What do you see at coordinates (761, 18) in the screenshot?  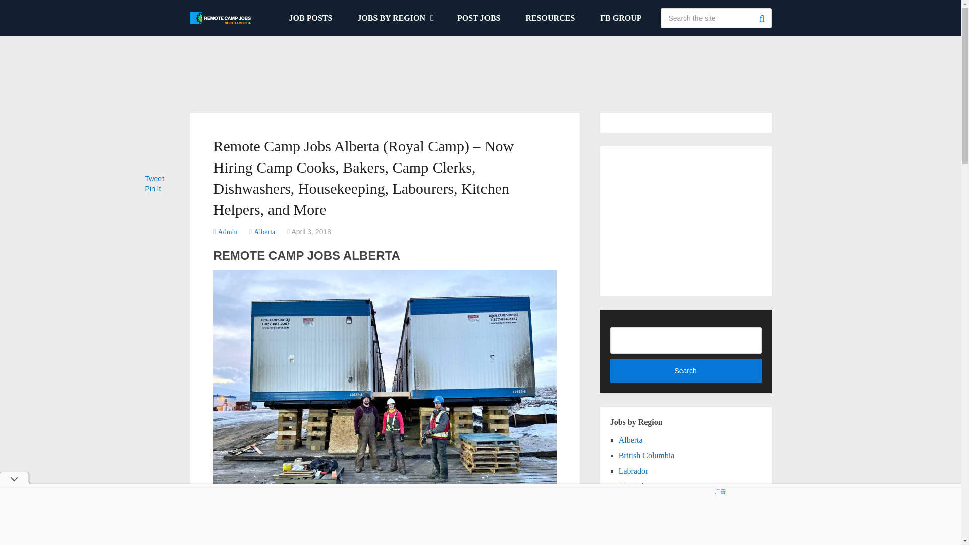 I see `Search` at bounding box center [761, 18].